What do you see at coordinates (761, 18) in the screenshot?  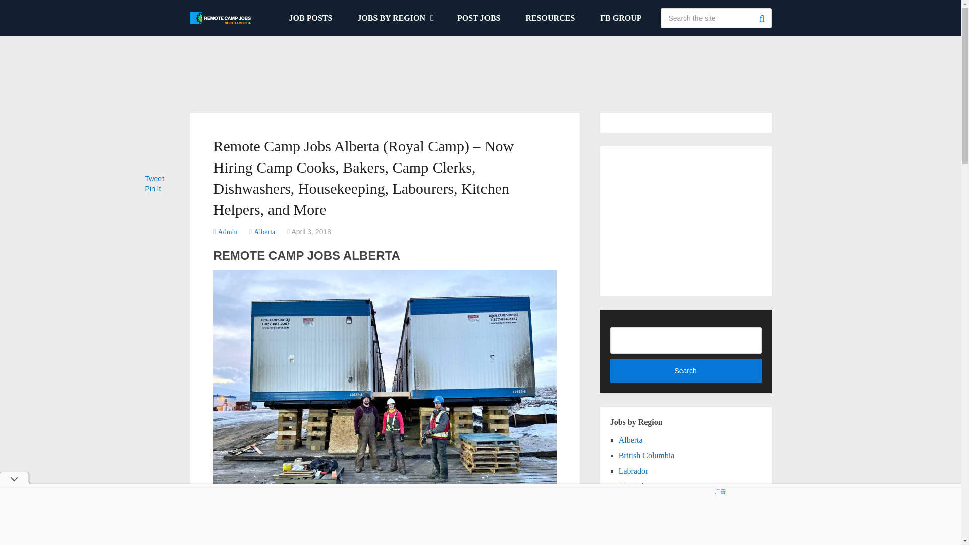 I see `Search` at bounding box center [761, 18].